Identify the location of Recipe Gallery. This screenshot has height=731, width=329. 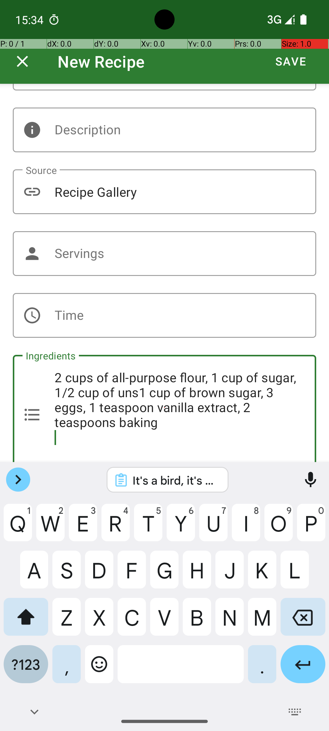
(164, 192).